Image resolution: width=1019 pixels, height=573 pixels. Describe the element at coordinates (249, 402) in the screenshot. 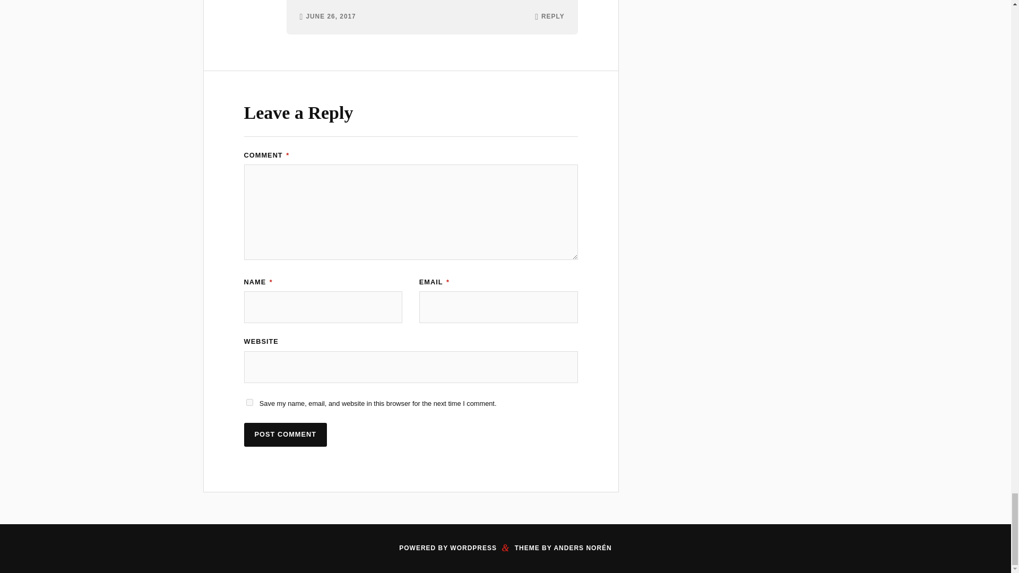

I see `yes` at that location.